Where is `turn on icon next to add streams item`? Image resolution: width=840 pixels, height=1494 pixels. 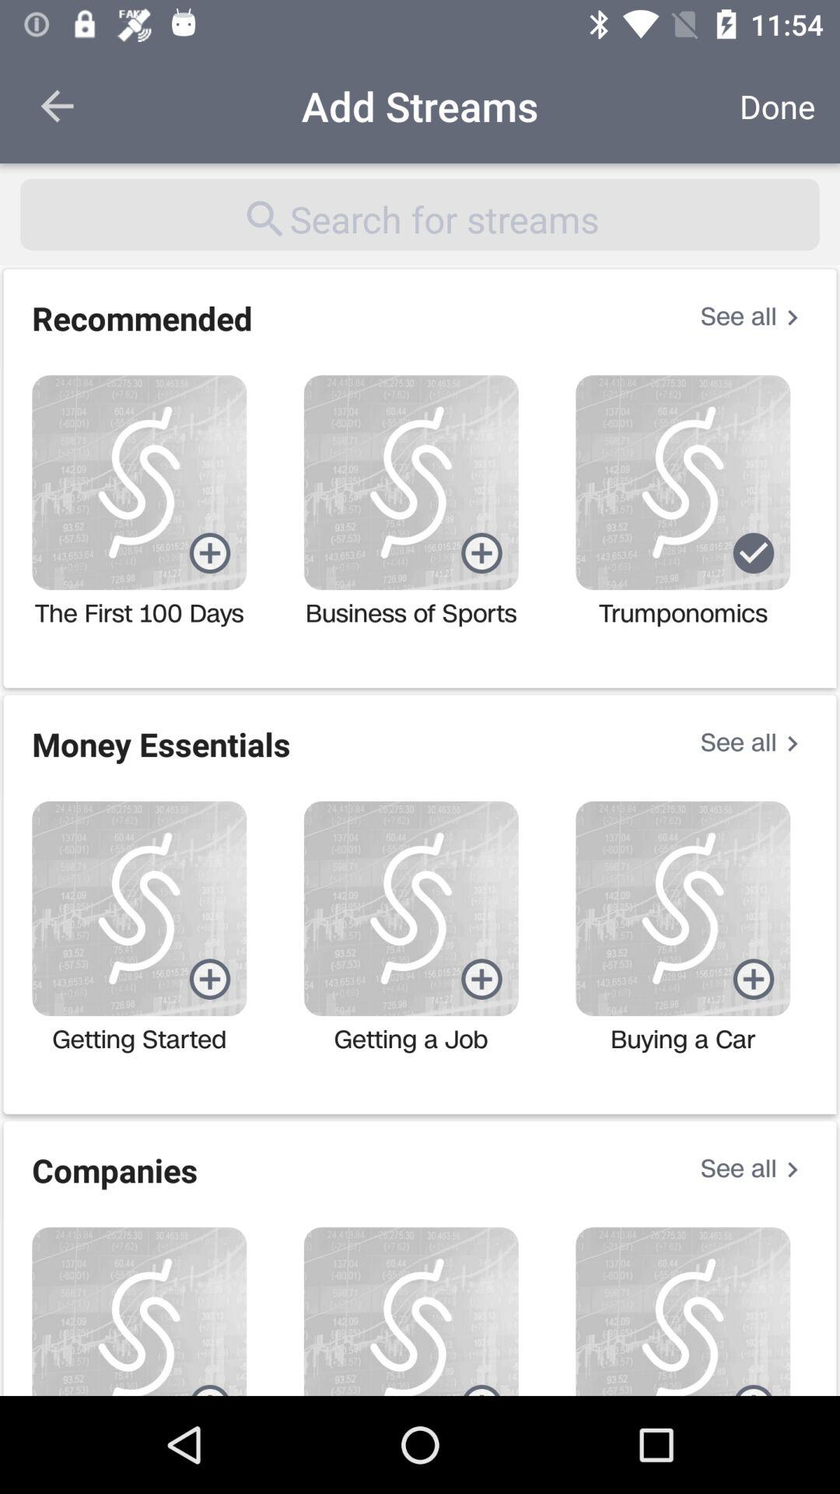 turn on icon next to add streams item is located at coordinates (57, 106).